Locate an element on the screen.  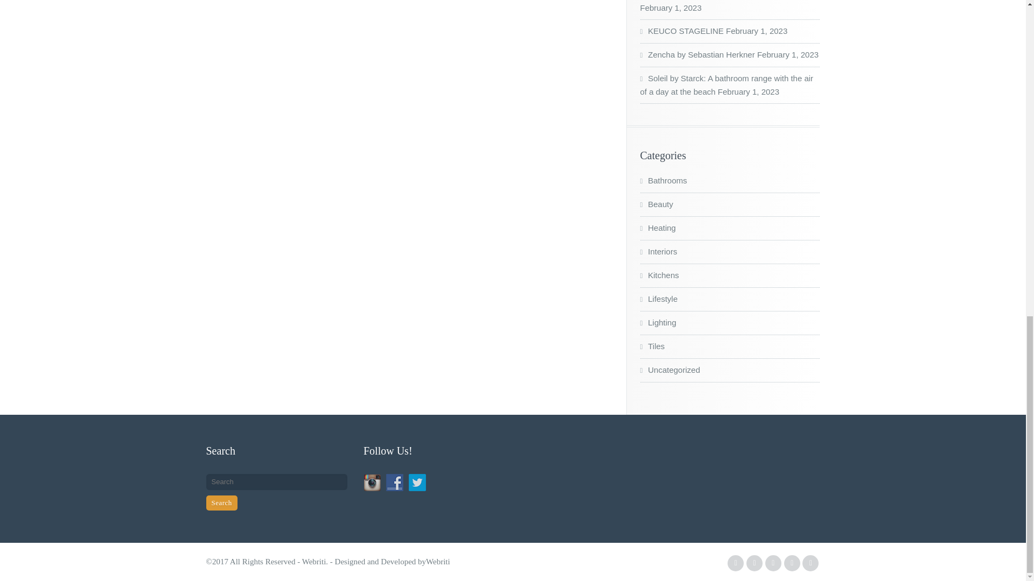
Facebook is located at coordinates (736, 563).